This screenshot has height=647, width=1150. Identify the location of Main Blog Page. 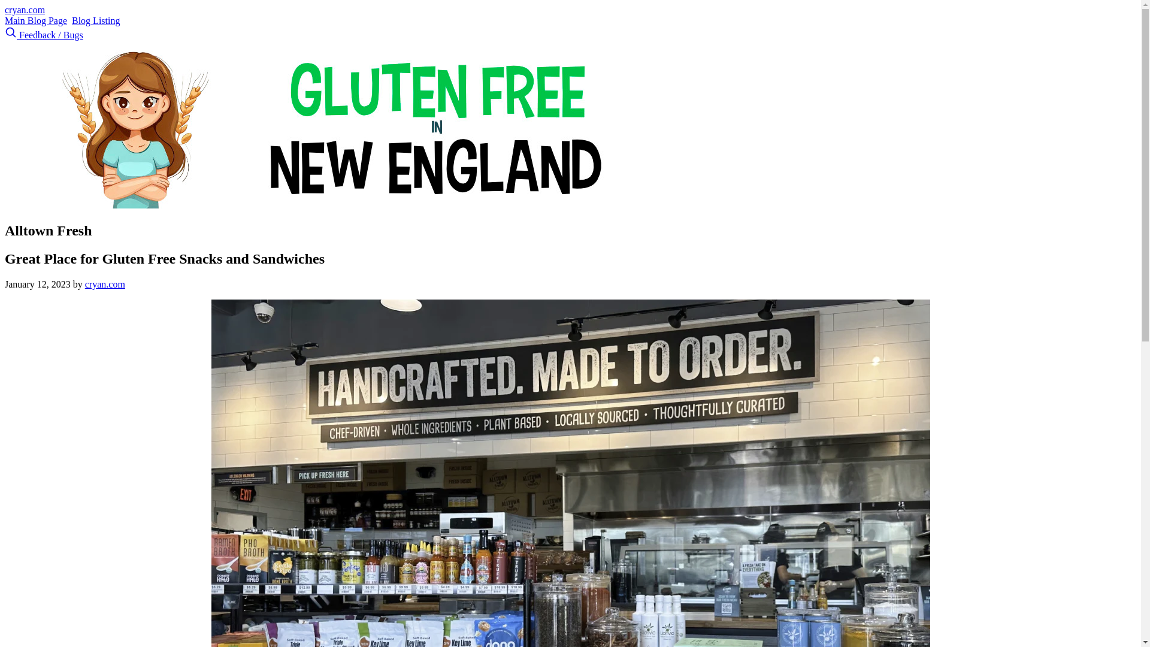
(35, 20).